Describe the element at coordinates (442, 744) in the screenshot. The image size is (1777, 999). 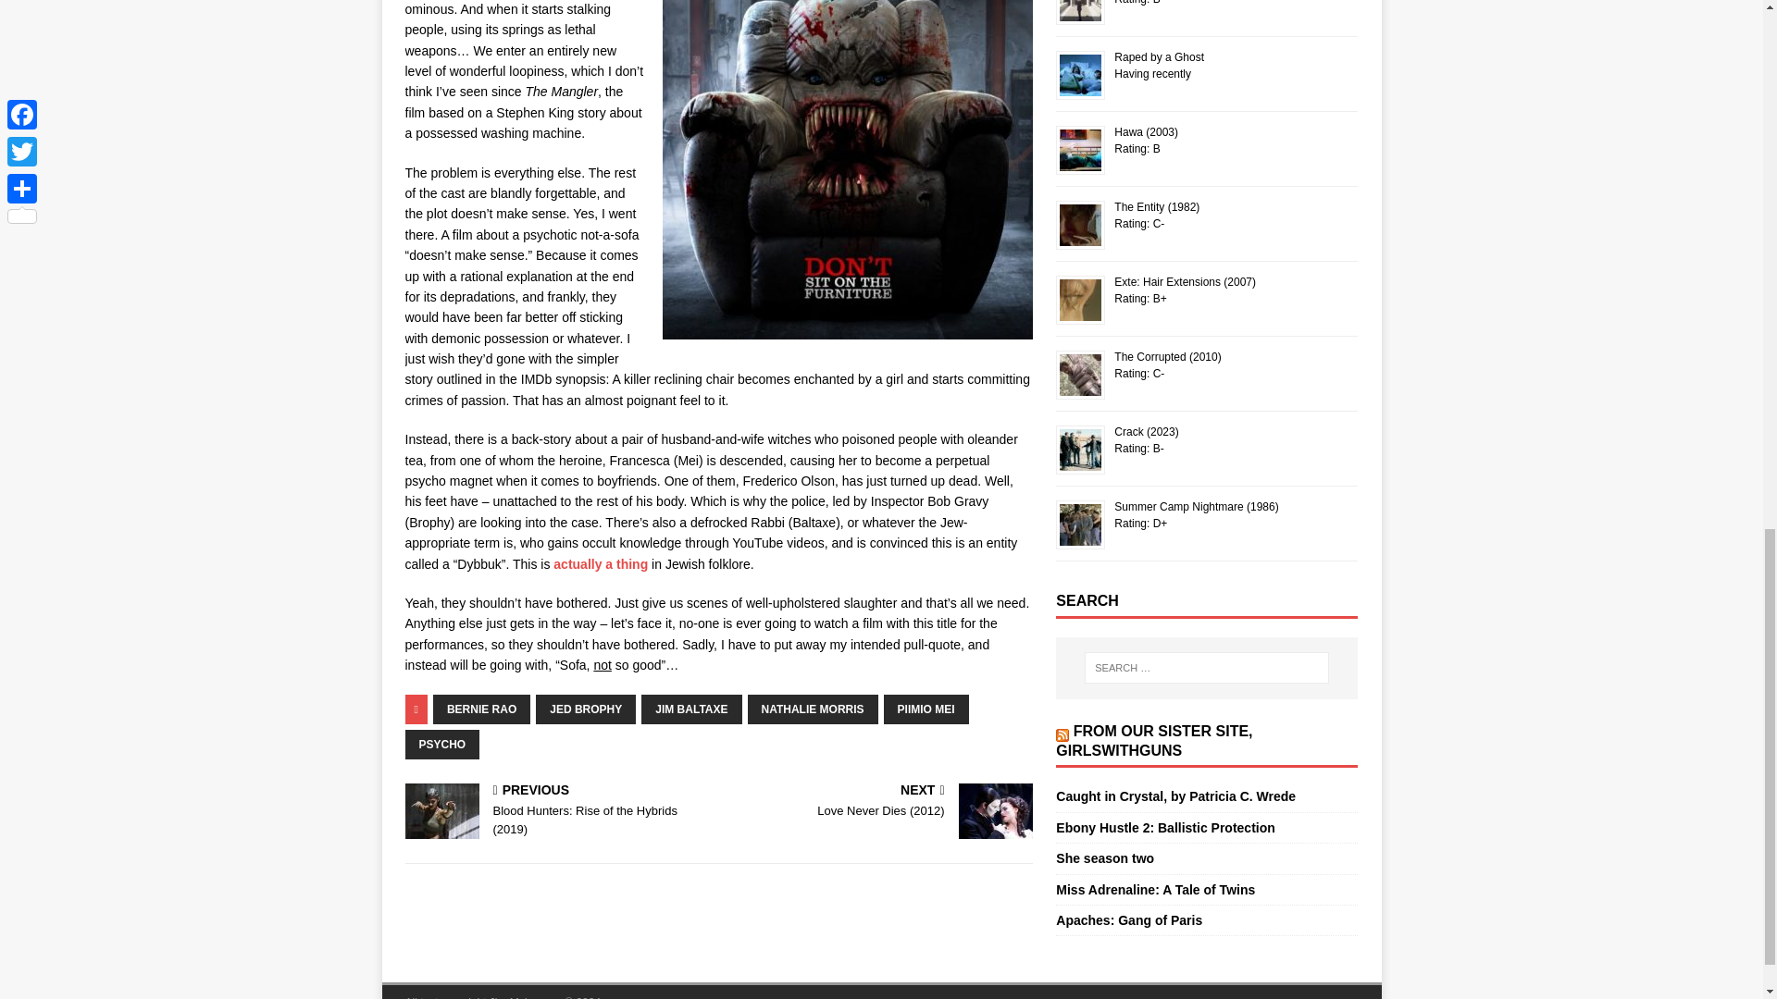
I see `PSYCHO` at that location.